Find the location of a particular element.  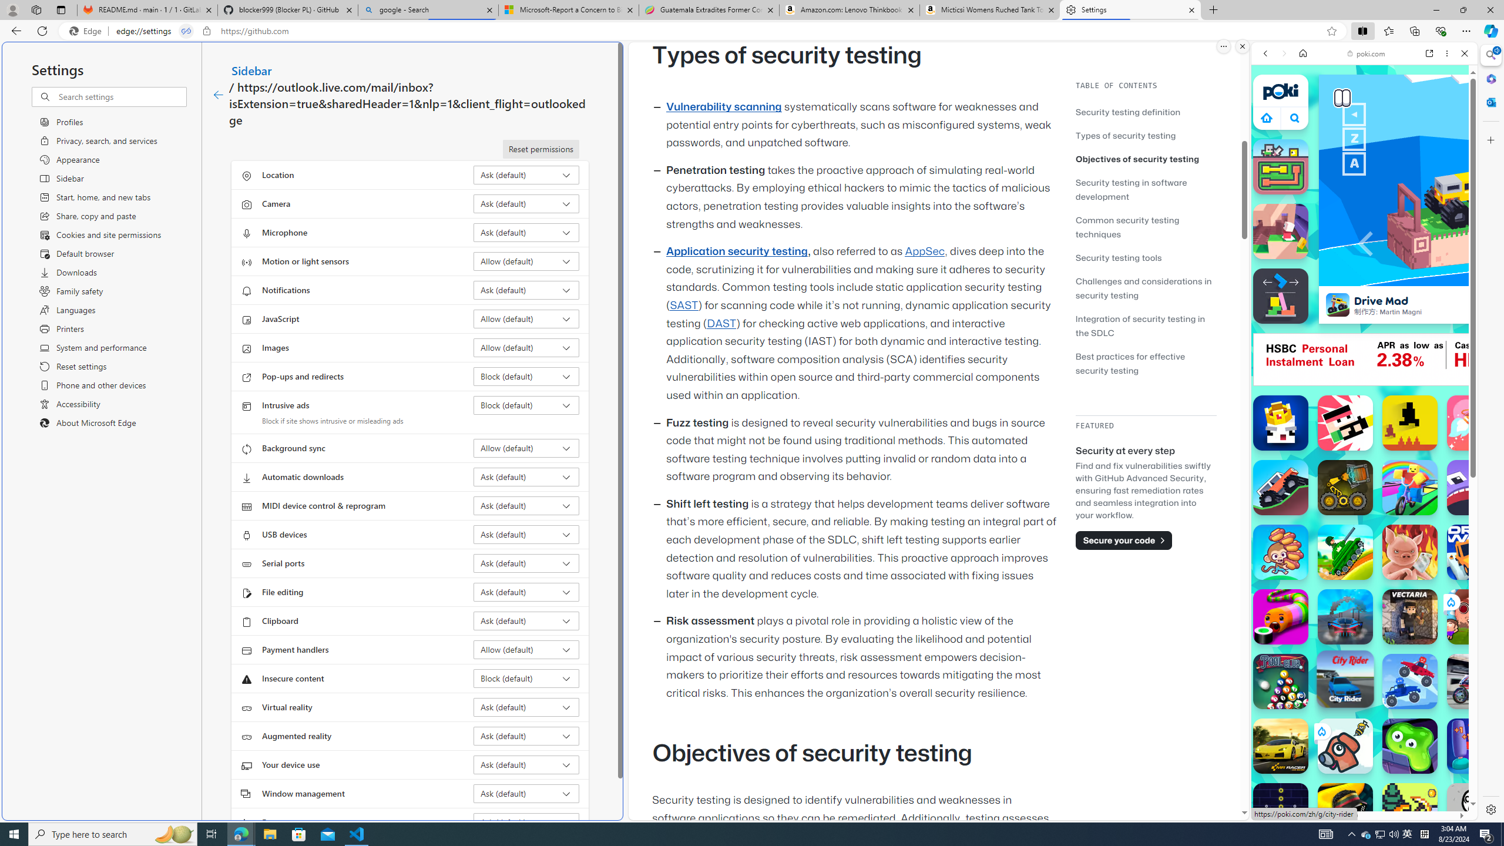

Augmented reality Ask (default) is located at coordinates (526, 736).